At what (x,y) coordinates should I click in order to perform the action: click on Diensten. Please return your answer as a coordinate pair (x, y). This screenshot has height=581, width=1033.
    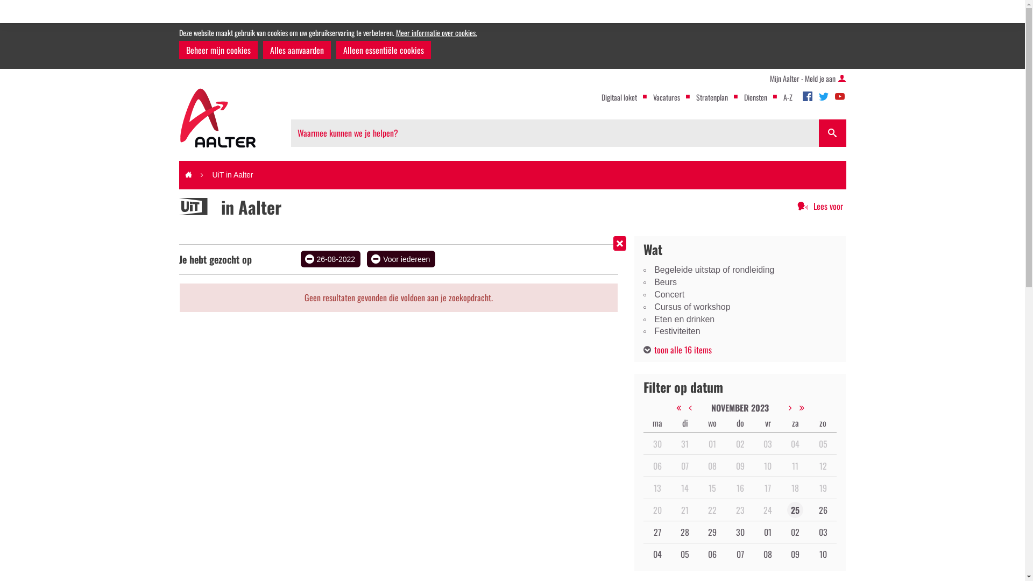
    Looking at the image, I should click on (755, 97).